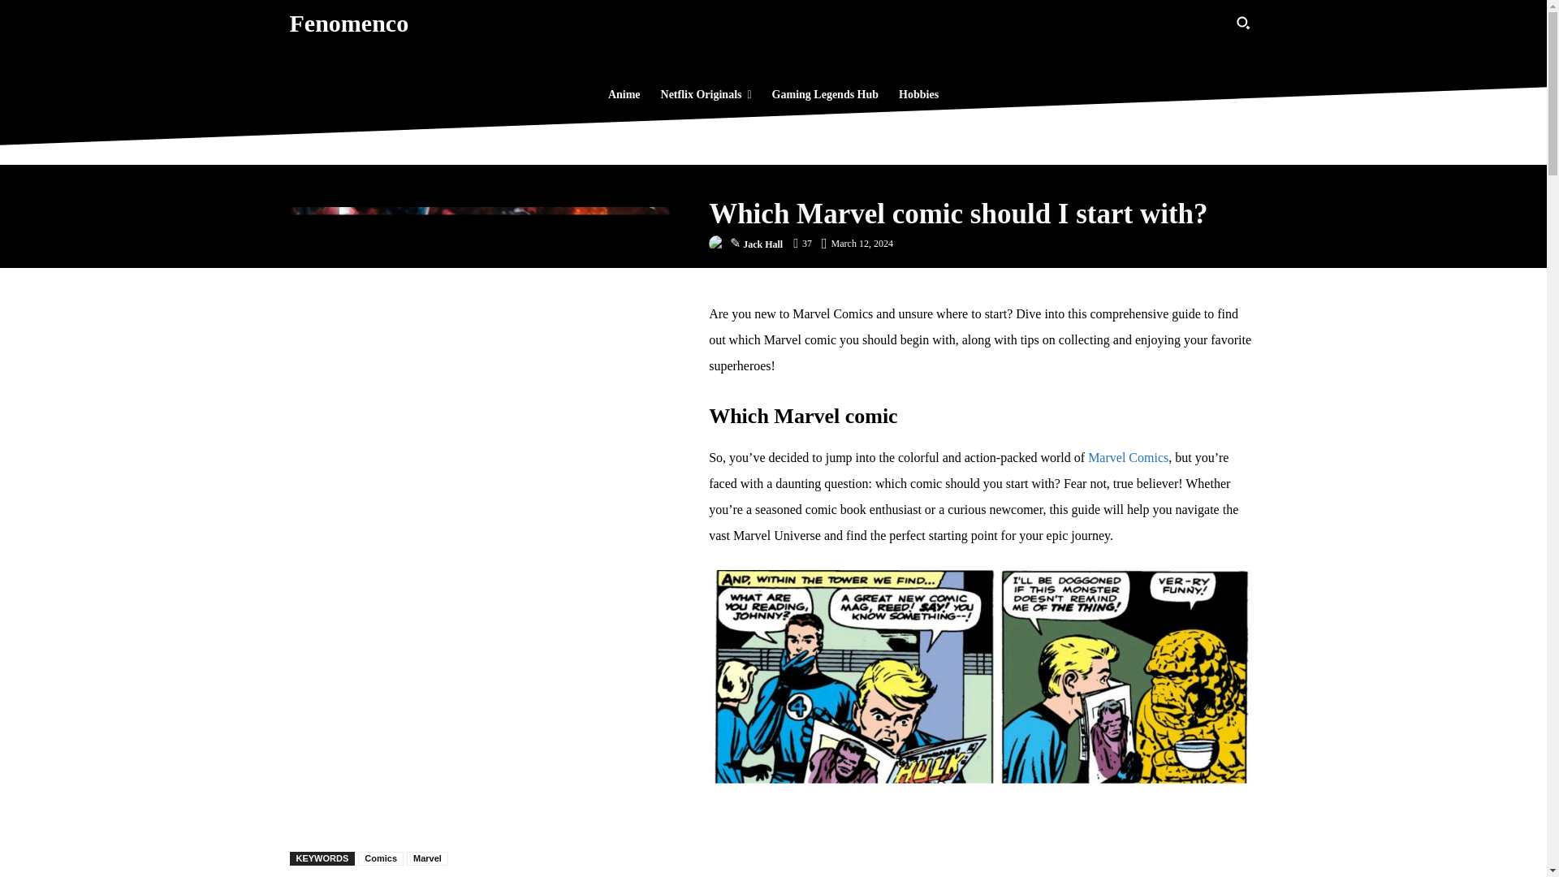 This screenshot has width=1559, height=877. Describe the element at coordinates (825, 94) in the screenshot. I see `Gaming Legends Hub` at that location.